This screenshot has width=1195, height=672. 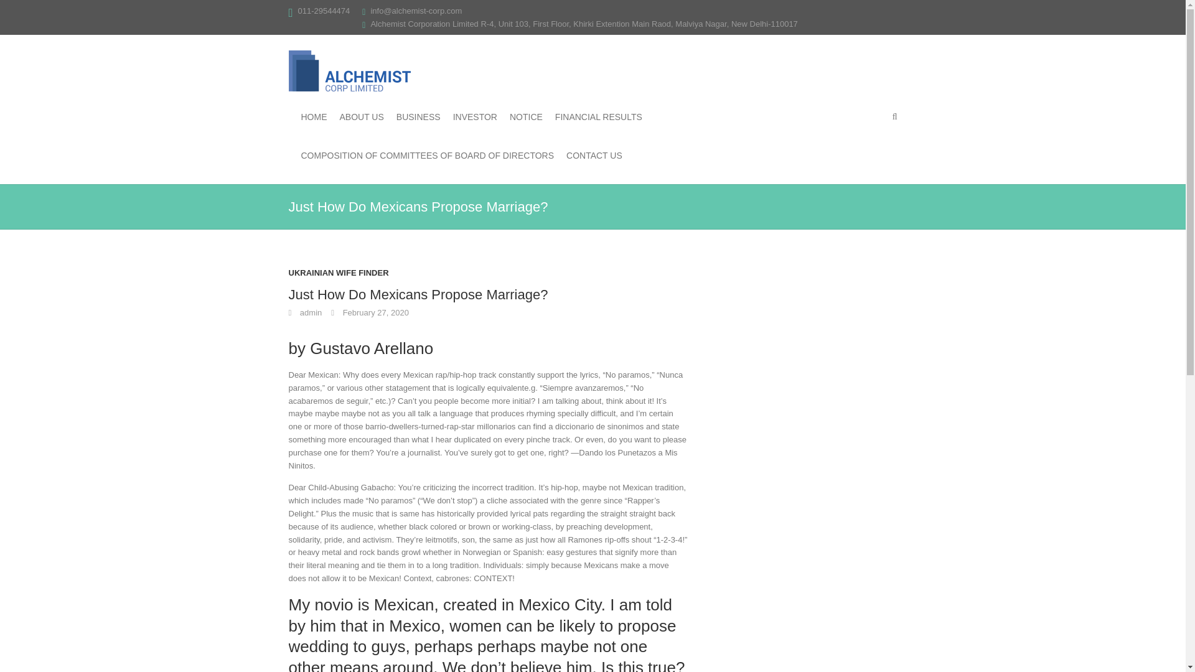 I want to click on INVESTOR, so click(x=474, y=117).